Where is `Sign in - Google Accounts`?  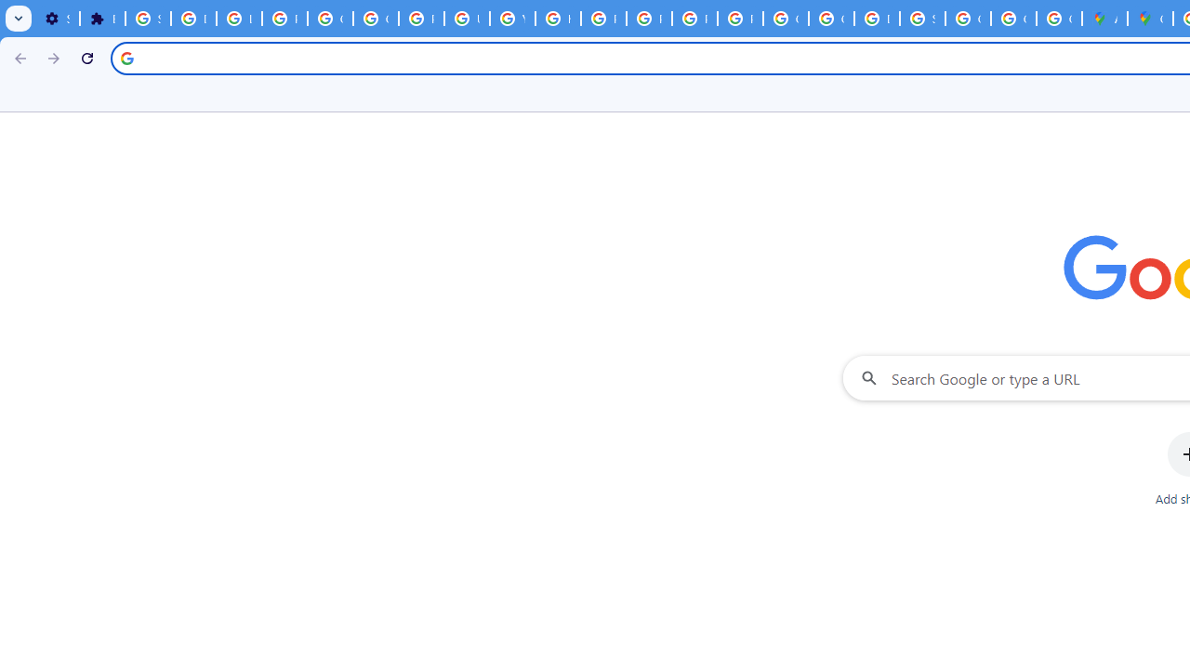
Sign in - Google Accounts is located at coordinates (922, 19).